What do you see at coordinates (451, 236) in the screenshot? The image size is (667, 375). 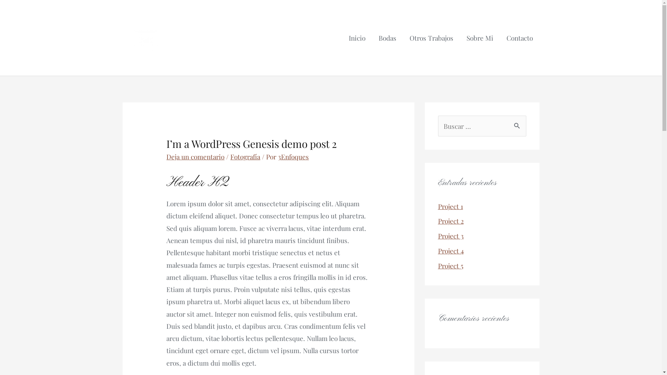 I see `Project 3` at bounding box center [451, 236].